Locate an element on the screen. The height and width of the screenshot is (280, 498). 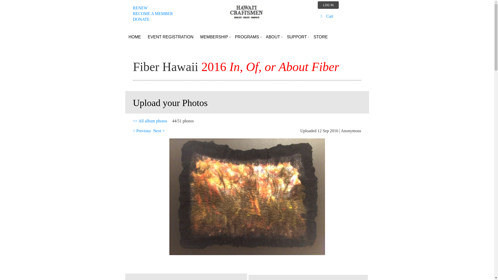
LOG IN is located at coordinates (170, 37).